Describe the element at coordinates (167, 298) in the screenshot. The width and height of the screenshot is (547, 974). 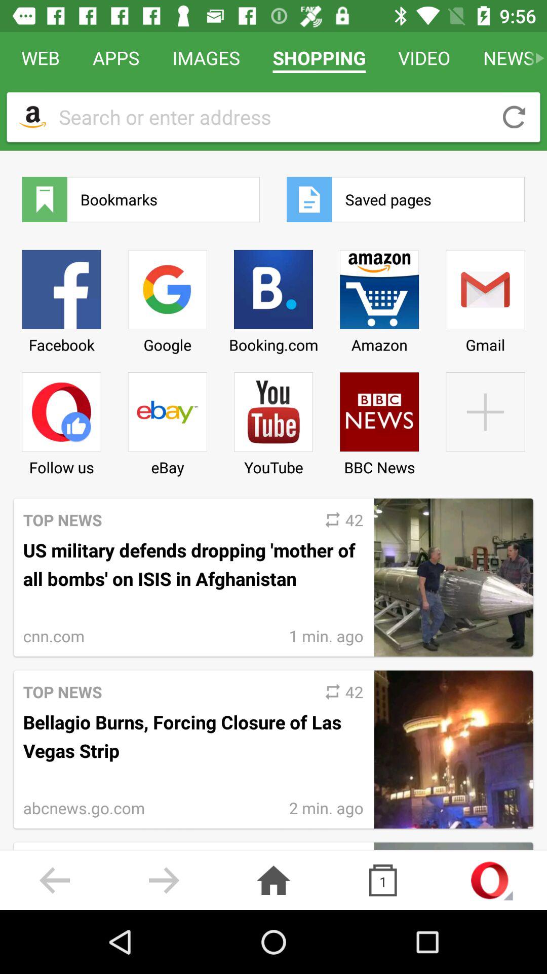
I see `turn on icon to the right of the facebook item` at that location.